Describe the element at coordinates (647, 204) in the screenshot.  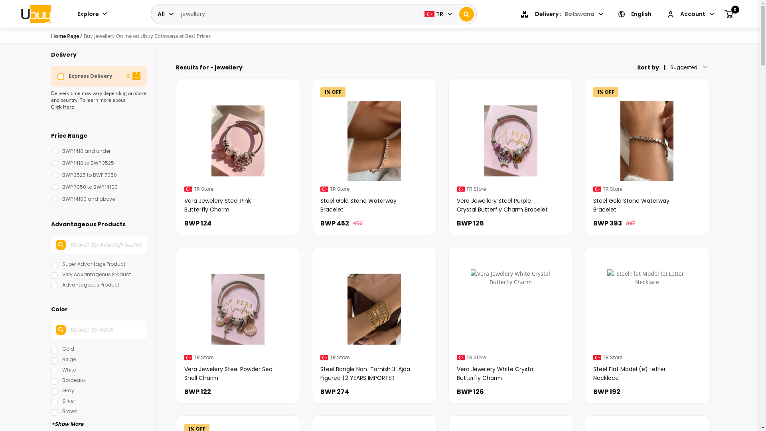
I see `Steel Gold Stone Waterway Bracelet` at that location.